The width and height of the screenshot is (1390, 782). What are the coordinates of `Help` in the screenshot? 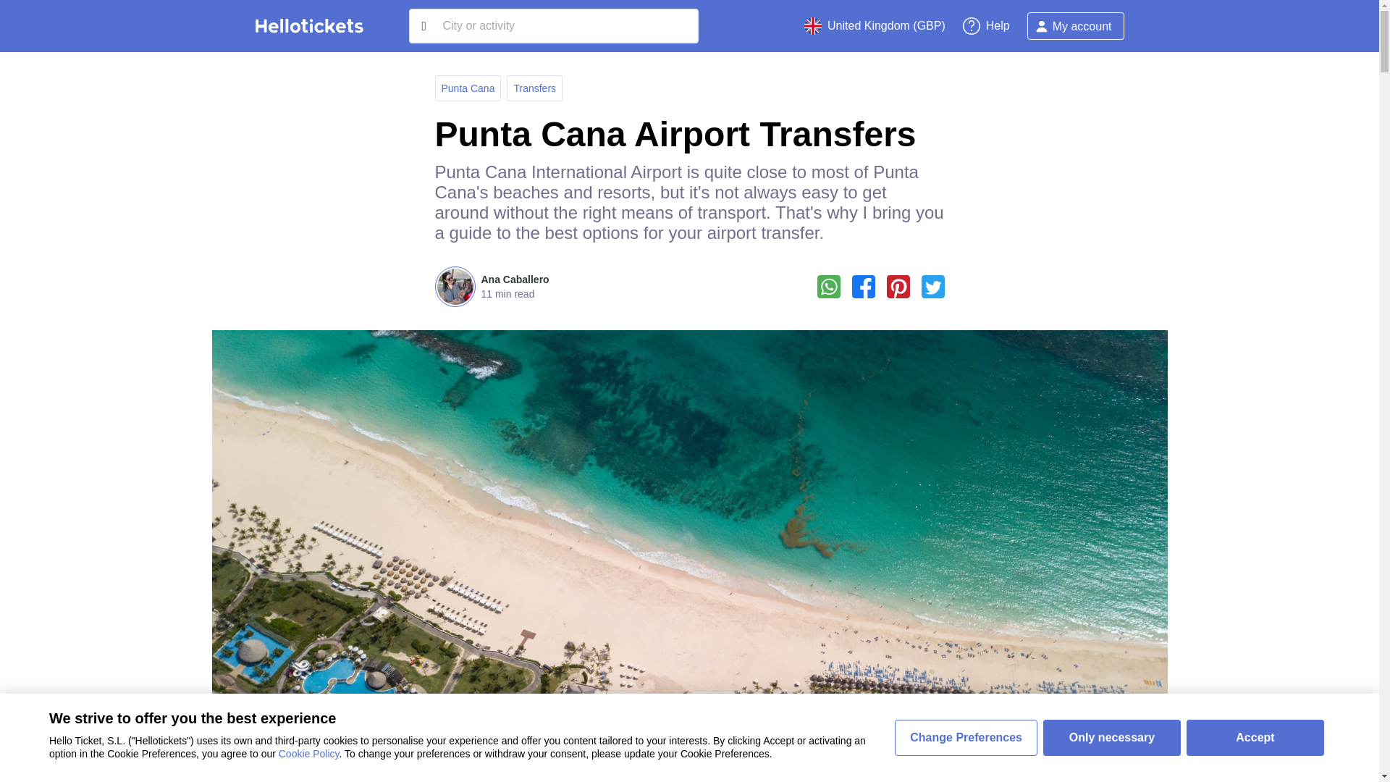 It's located at (986, 26).